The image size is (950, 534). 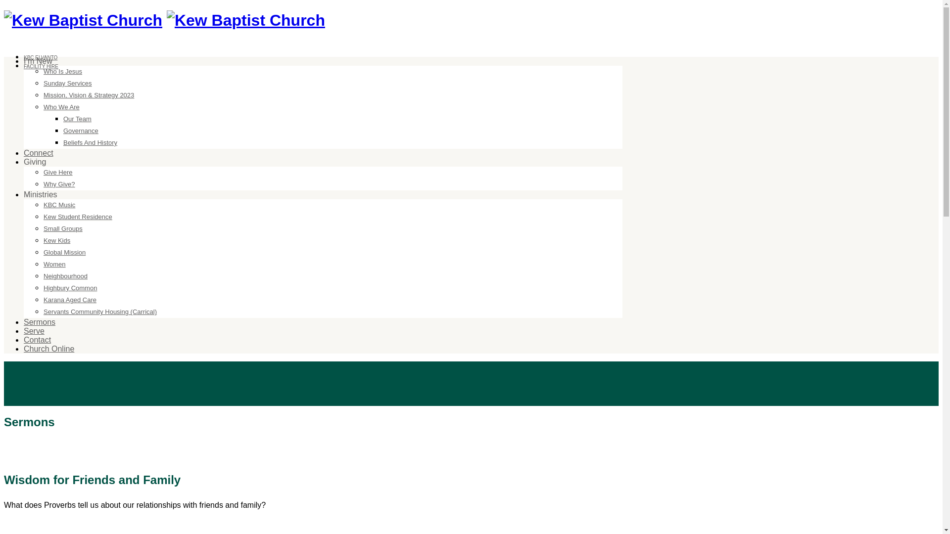 What do you see at coordinates (54, 265) in the screenshot?
I see `Women` at bounding box center [54, 265].